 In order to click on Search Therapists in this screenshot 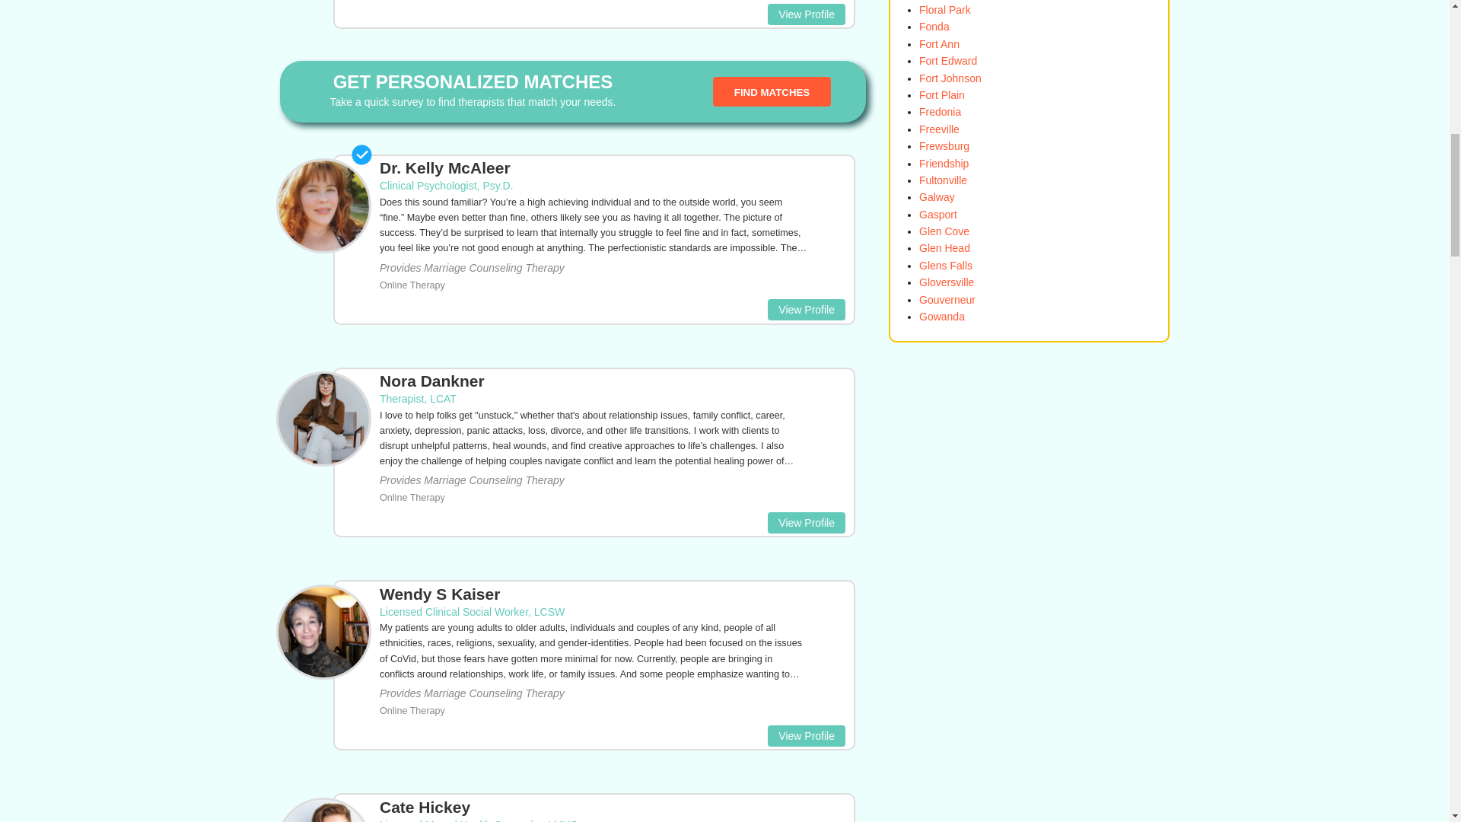, I will do `click(772, 91)`.